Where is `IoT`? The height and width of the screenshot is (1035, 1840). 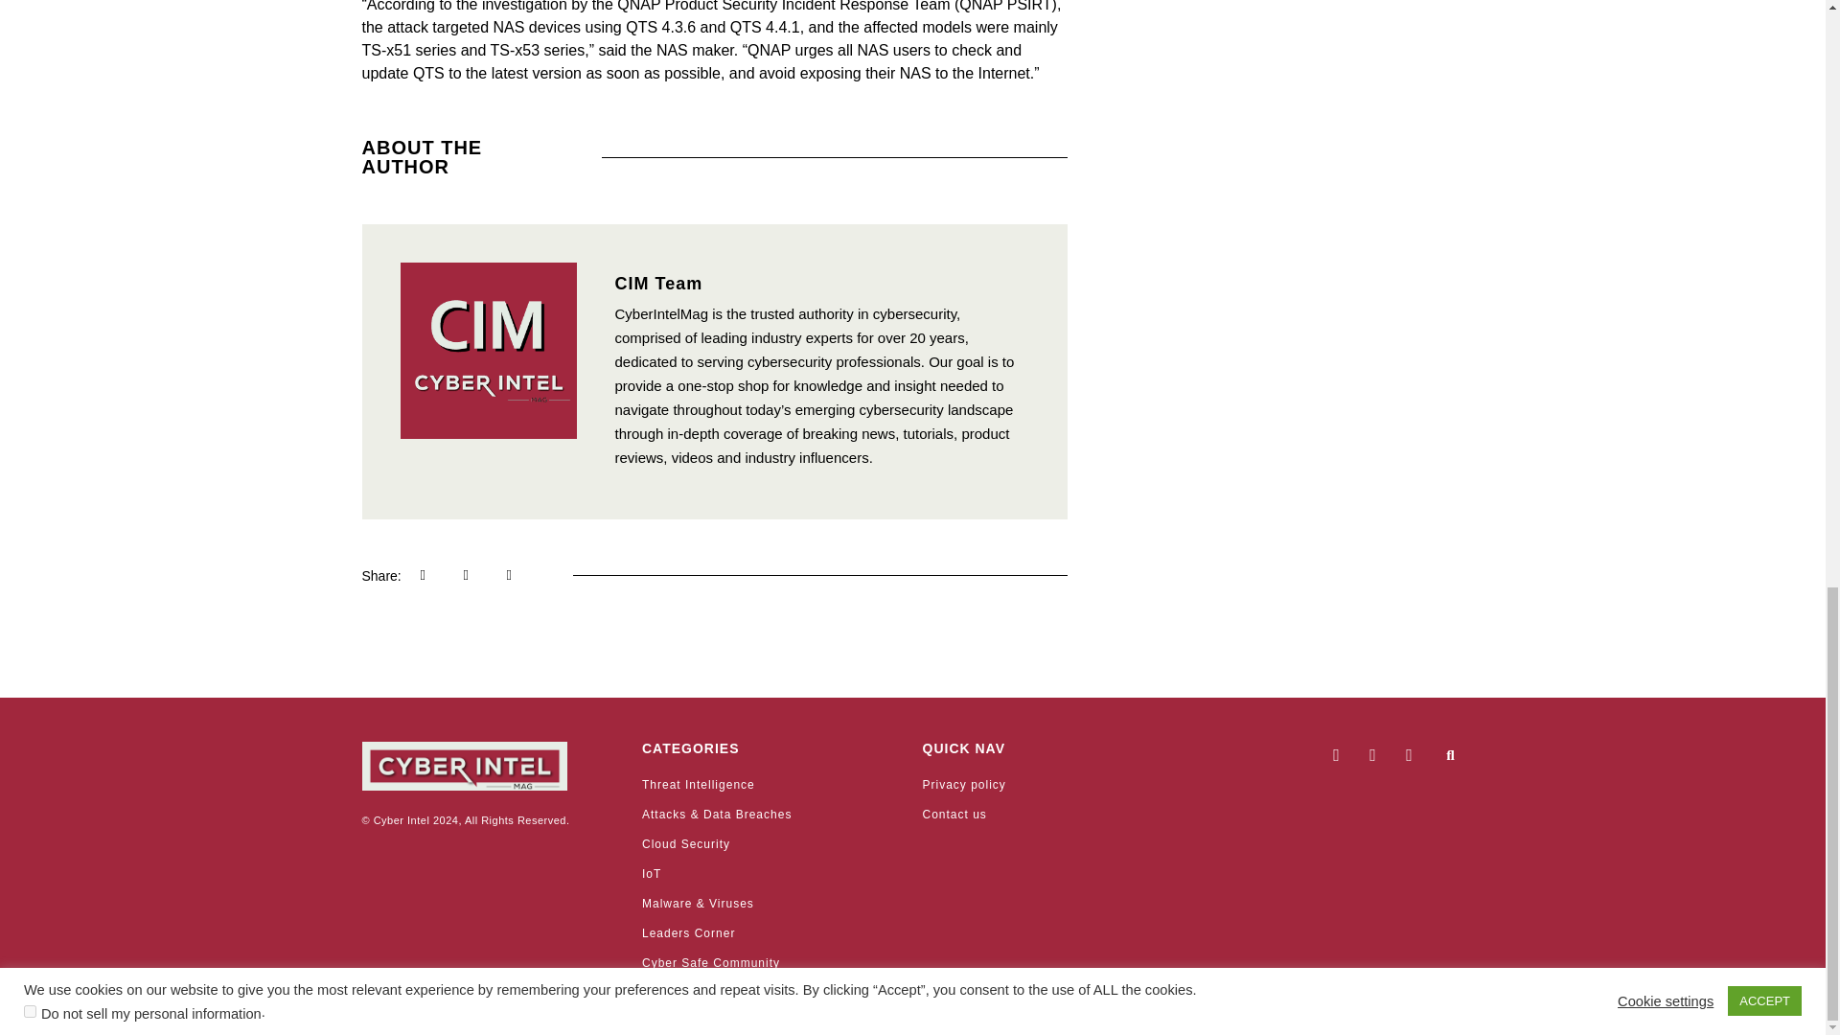
IoT is located at coordinates (772, 874).